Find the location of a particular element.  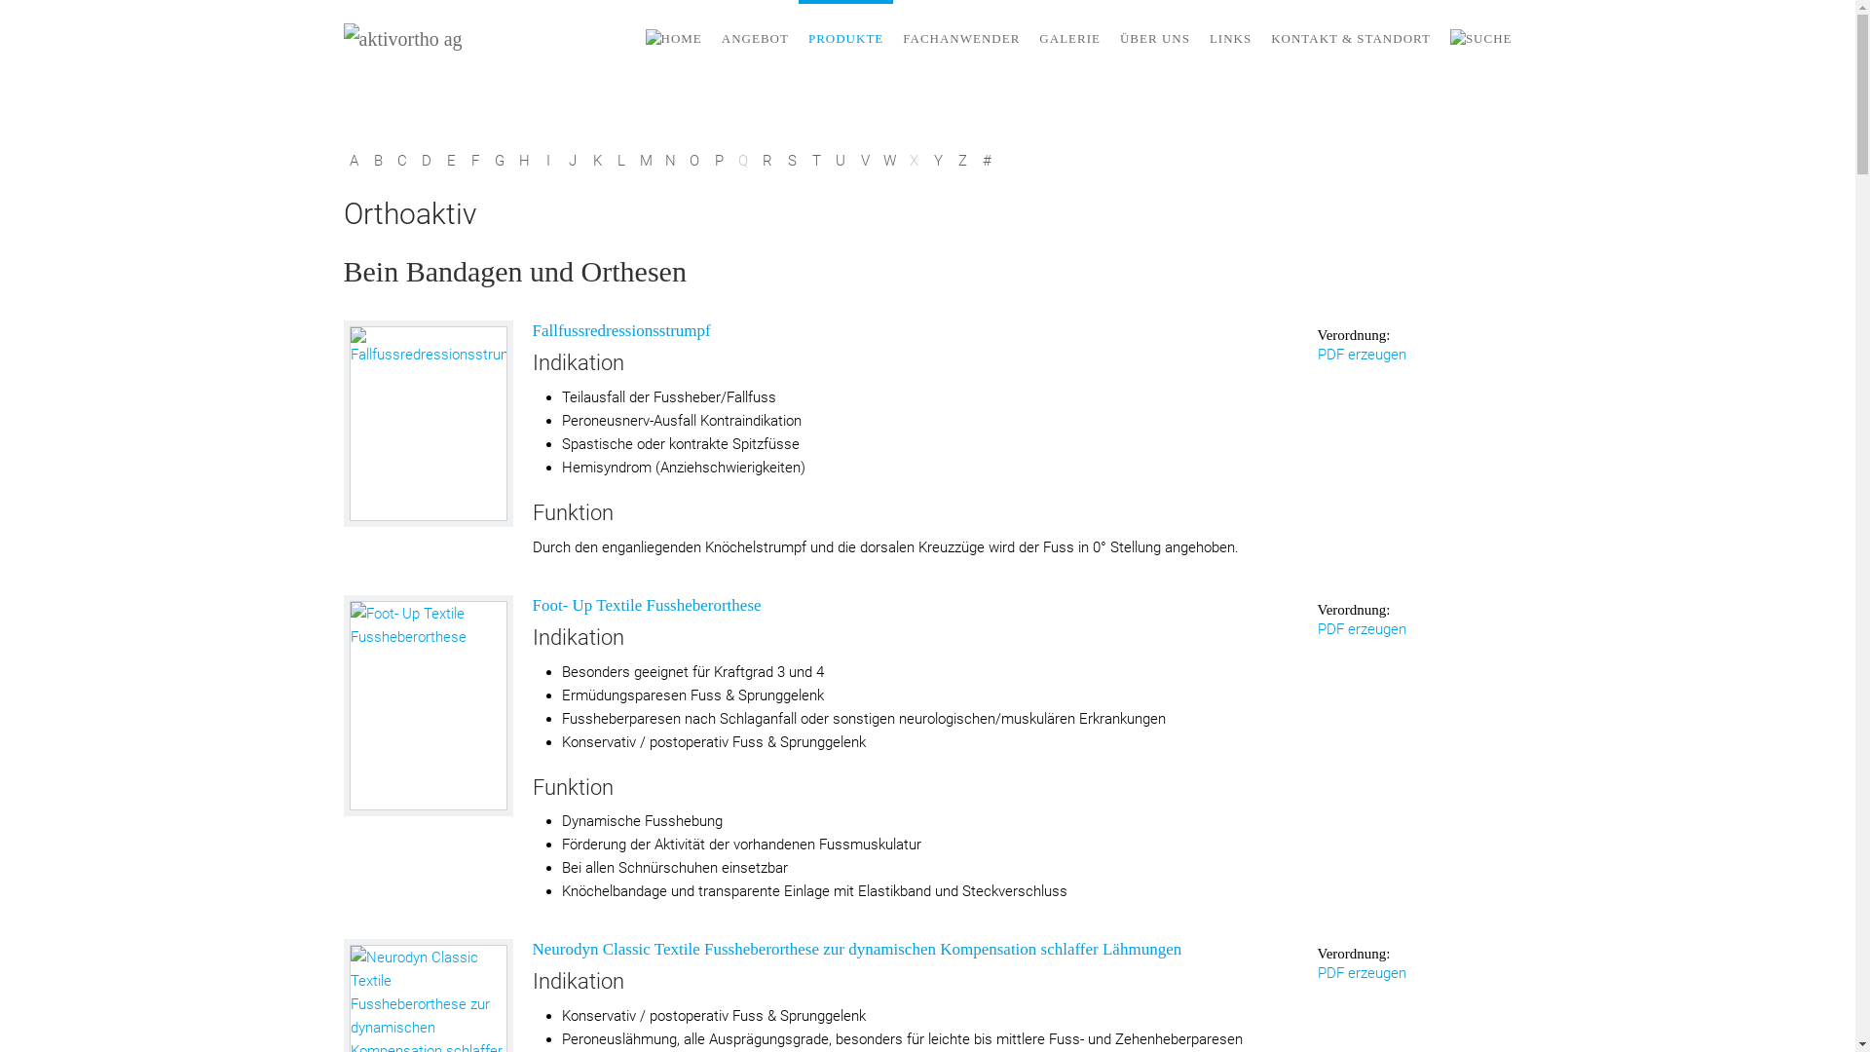

PRODUKTE is located at coordinates (845, 39).